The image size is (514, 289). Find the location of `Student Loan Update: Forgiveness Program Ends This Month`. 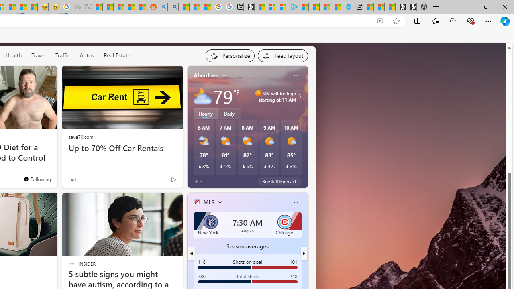

Student Loan Update: Forgiveness Program Ends This Month is located at coordinates (129, 7).